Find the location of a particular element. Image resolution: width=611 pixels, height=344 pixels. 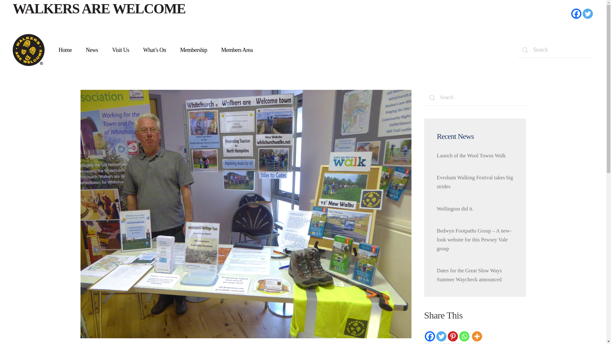

Pinterest is located at coordinates (453, 336).